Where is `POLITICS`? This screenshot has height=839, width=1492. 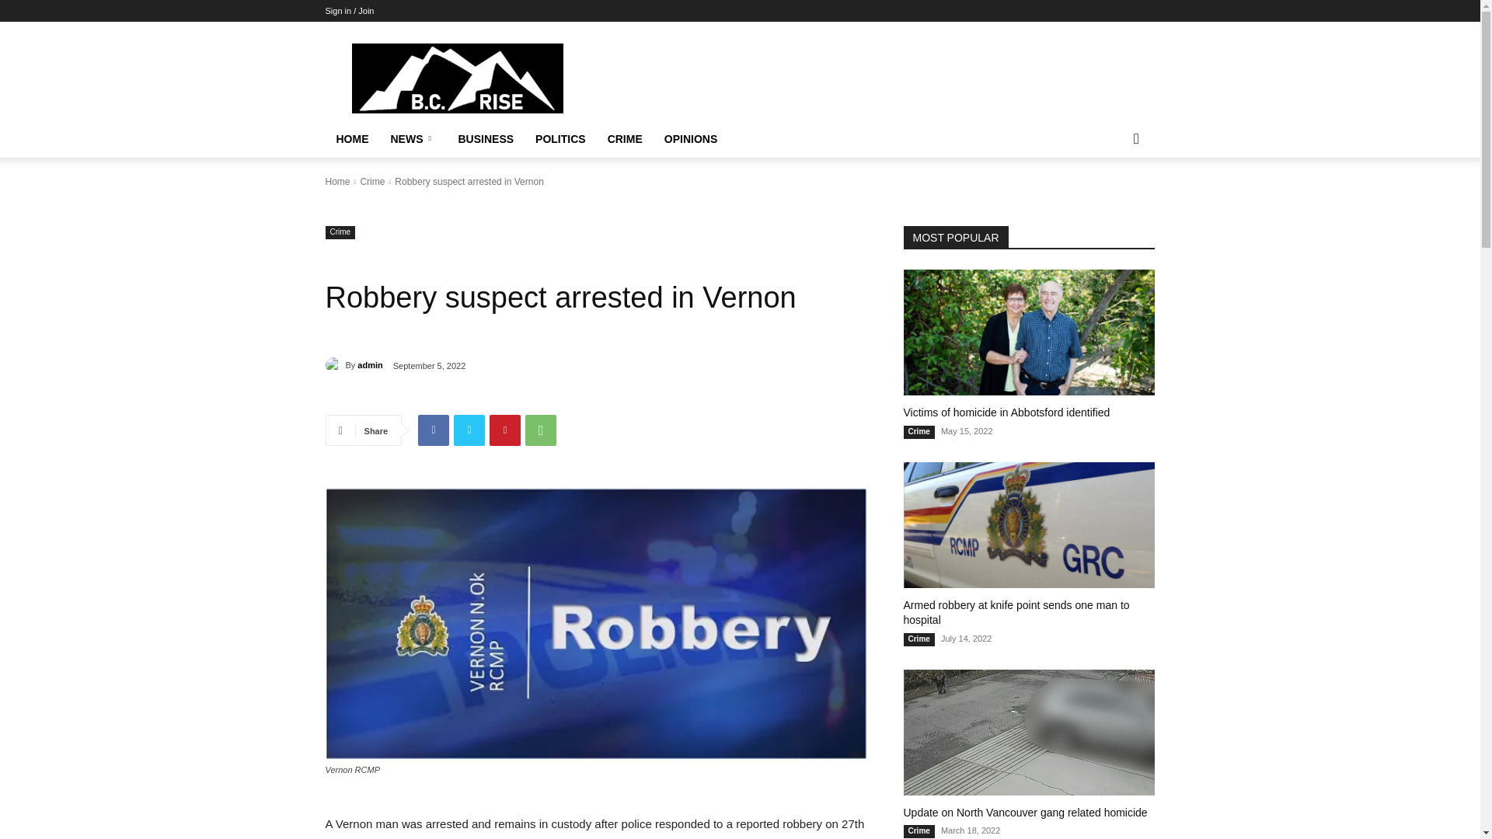
POLITICS is located at coordinates (561, 139).